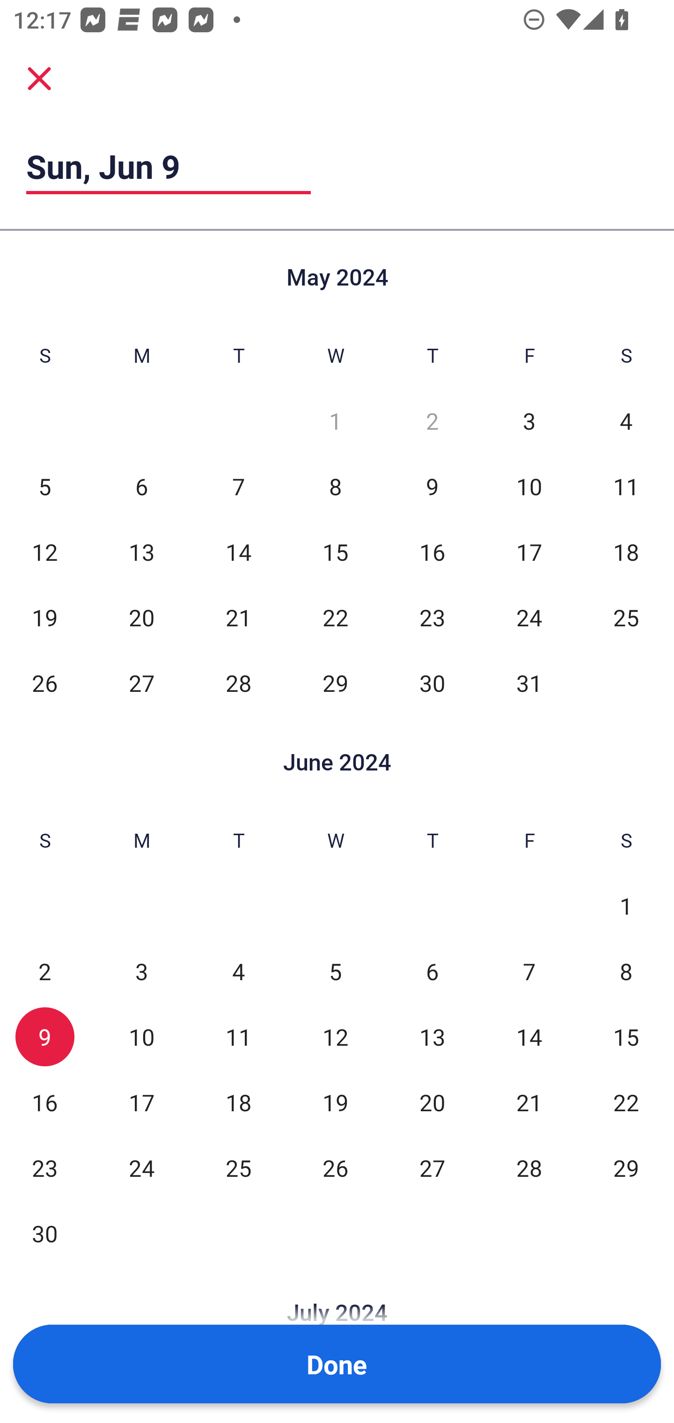 This screenshot has width=674, height=1423. I want to click on 29 Wed, May 29, Not Selected, so click(335, 683).